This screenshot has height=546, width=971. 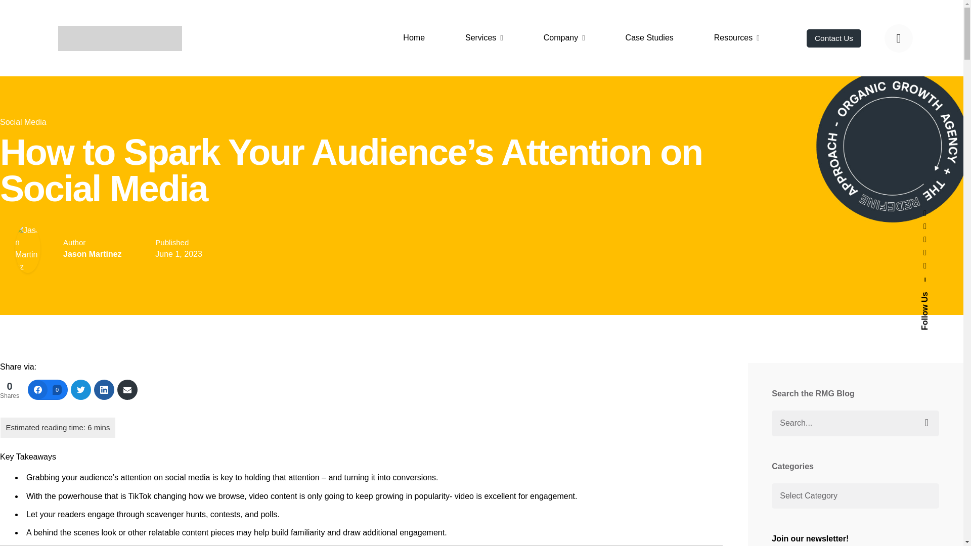 What do you see at coordinates (649, 38) in the screenshot?
I see `Case Studies` at bounding box center [649, 38].